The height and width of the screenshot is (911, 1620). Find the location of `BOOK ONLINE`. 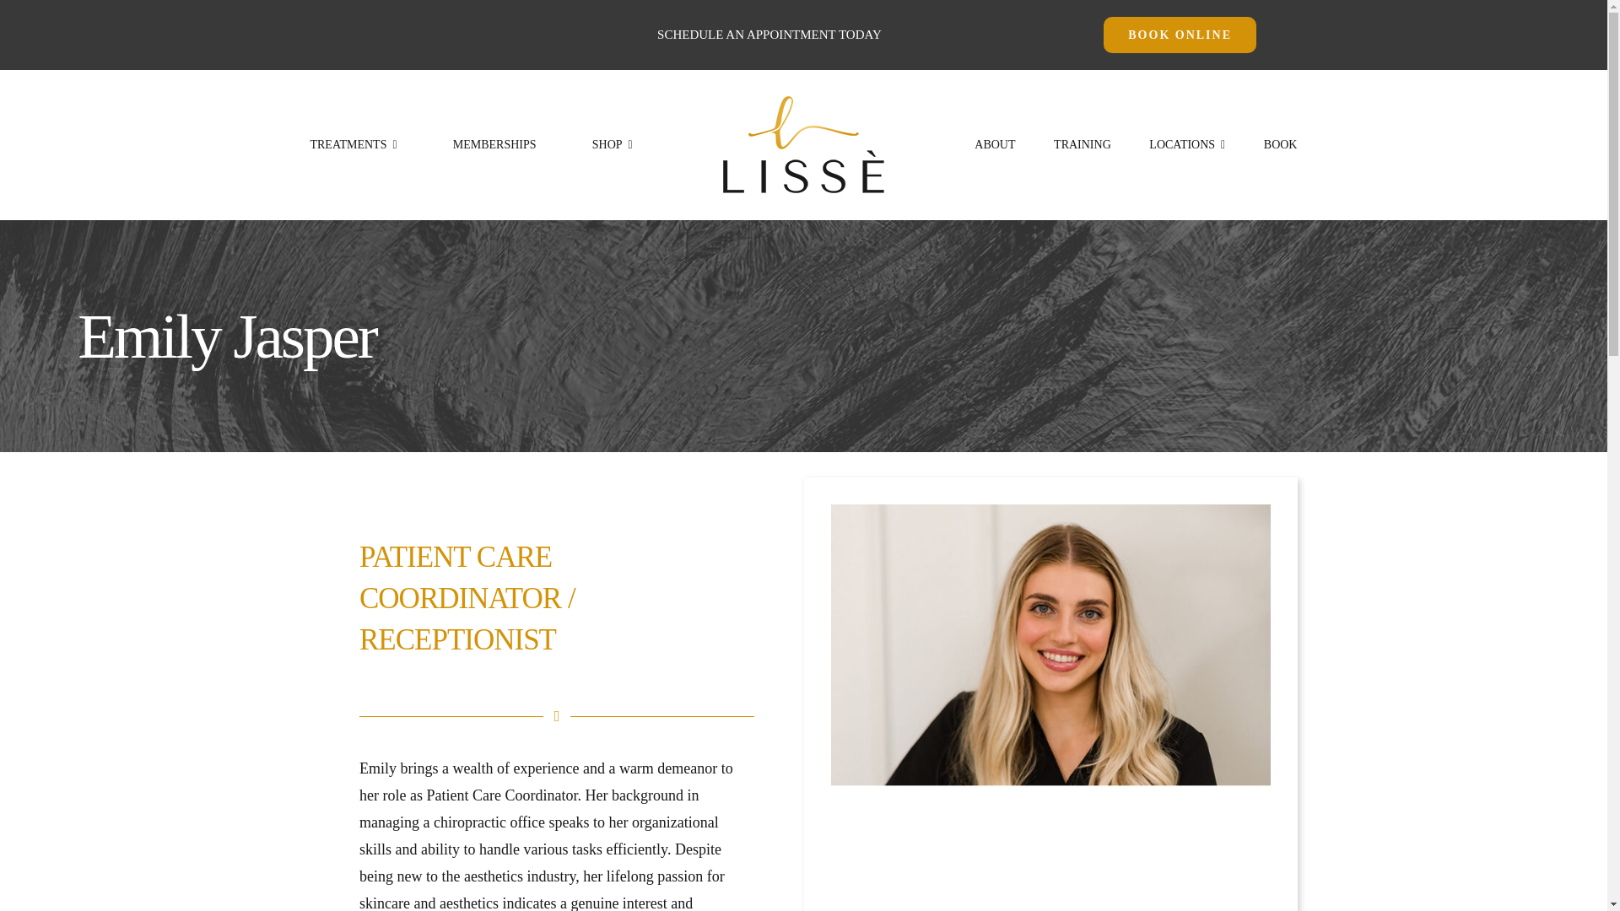

BOOK ONLINE is located at coordinates (1180, 35).